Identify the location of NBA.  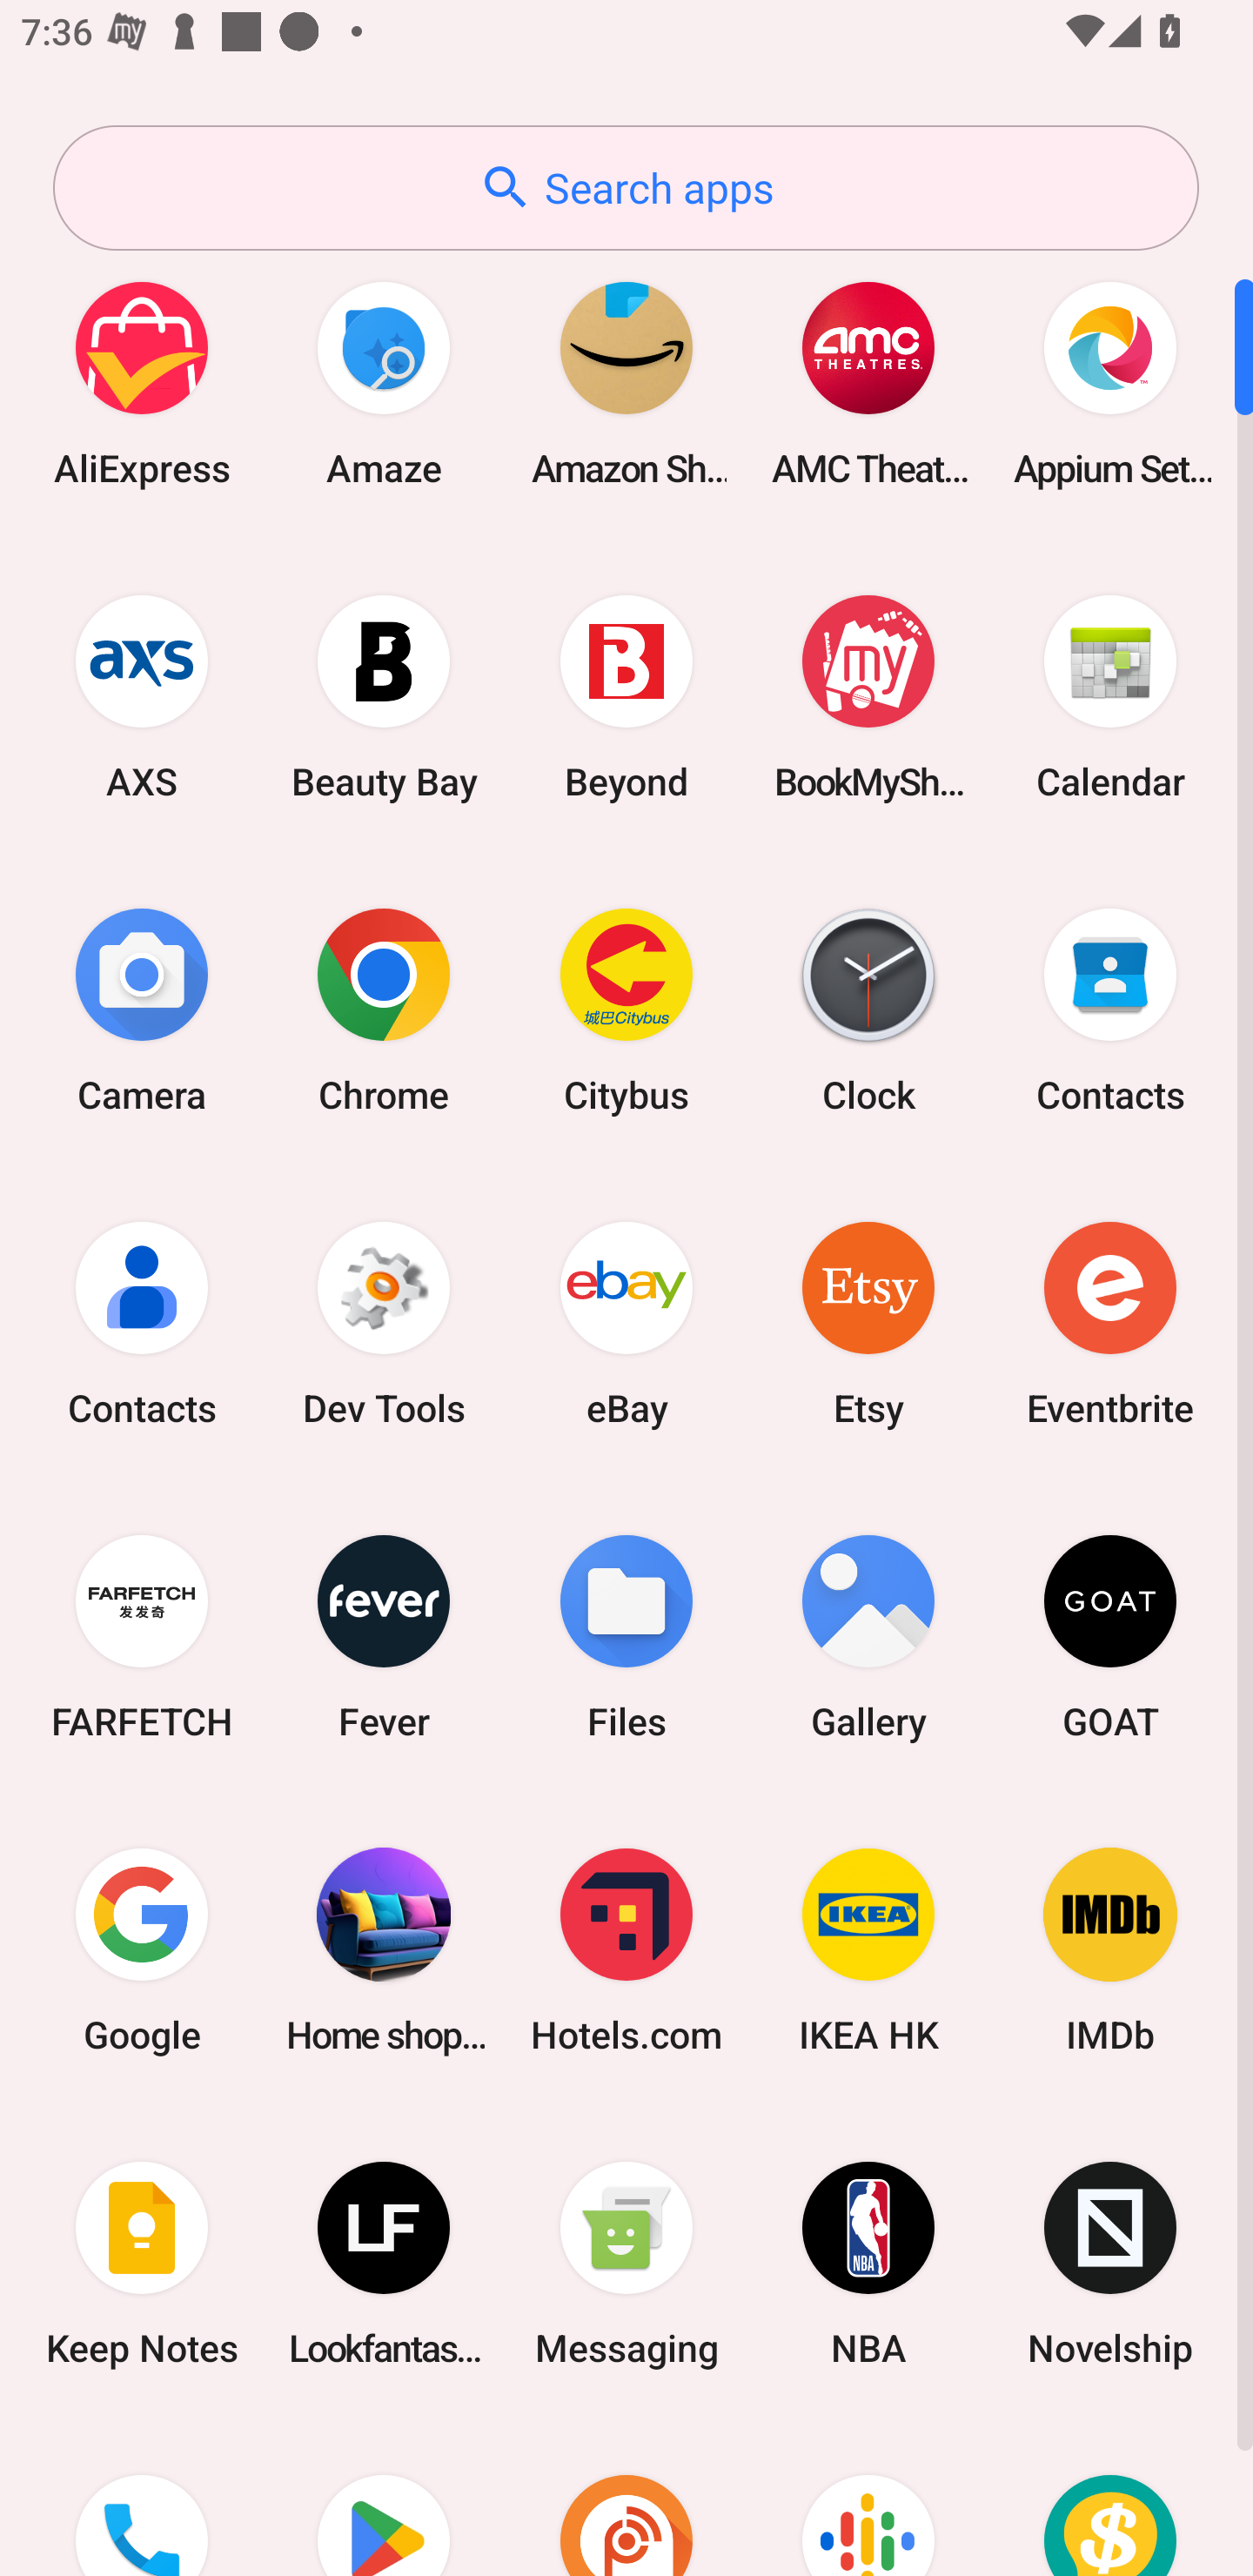
(868, 2264).